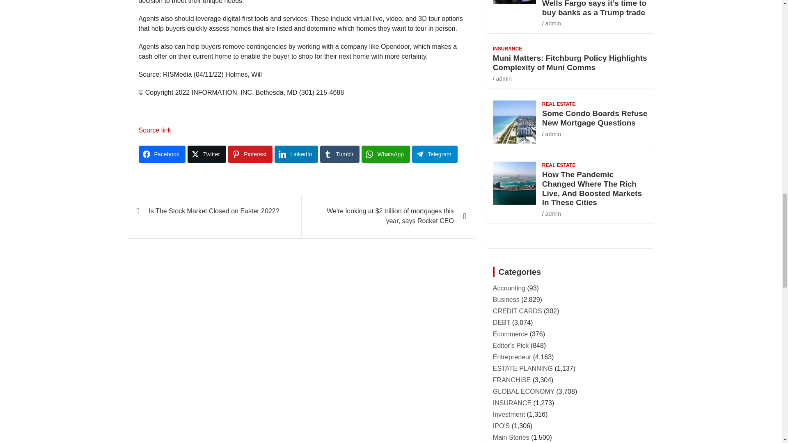 Image resolution: width=788 pixels, height=443 pixels. What do you see at coordinates (162, 154) in the screenshot?
I see `Share on Facebook` at bounding box center [162, 154].